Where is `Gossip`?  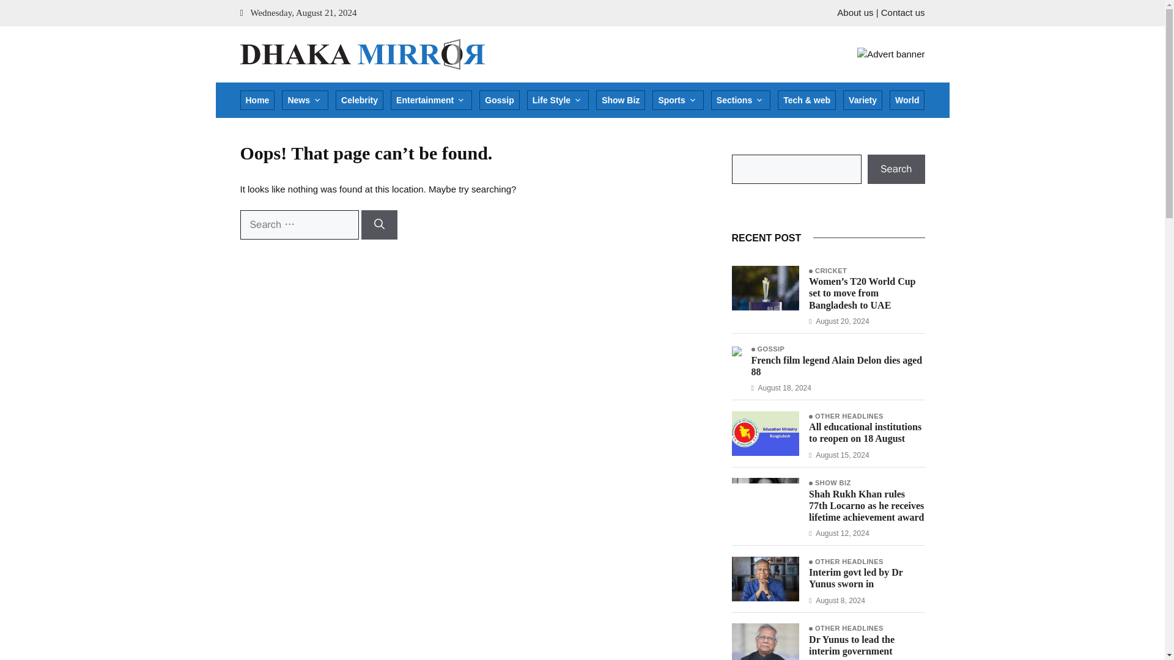 Gossip is located at coordinates (499, 100).